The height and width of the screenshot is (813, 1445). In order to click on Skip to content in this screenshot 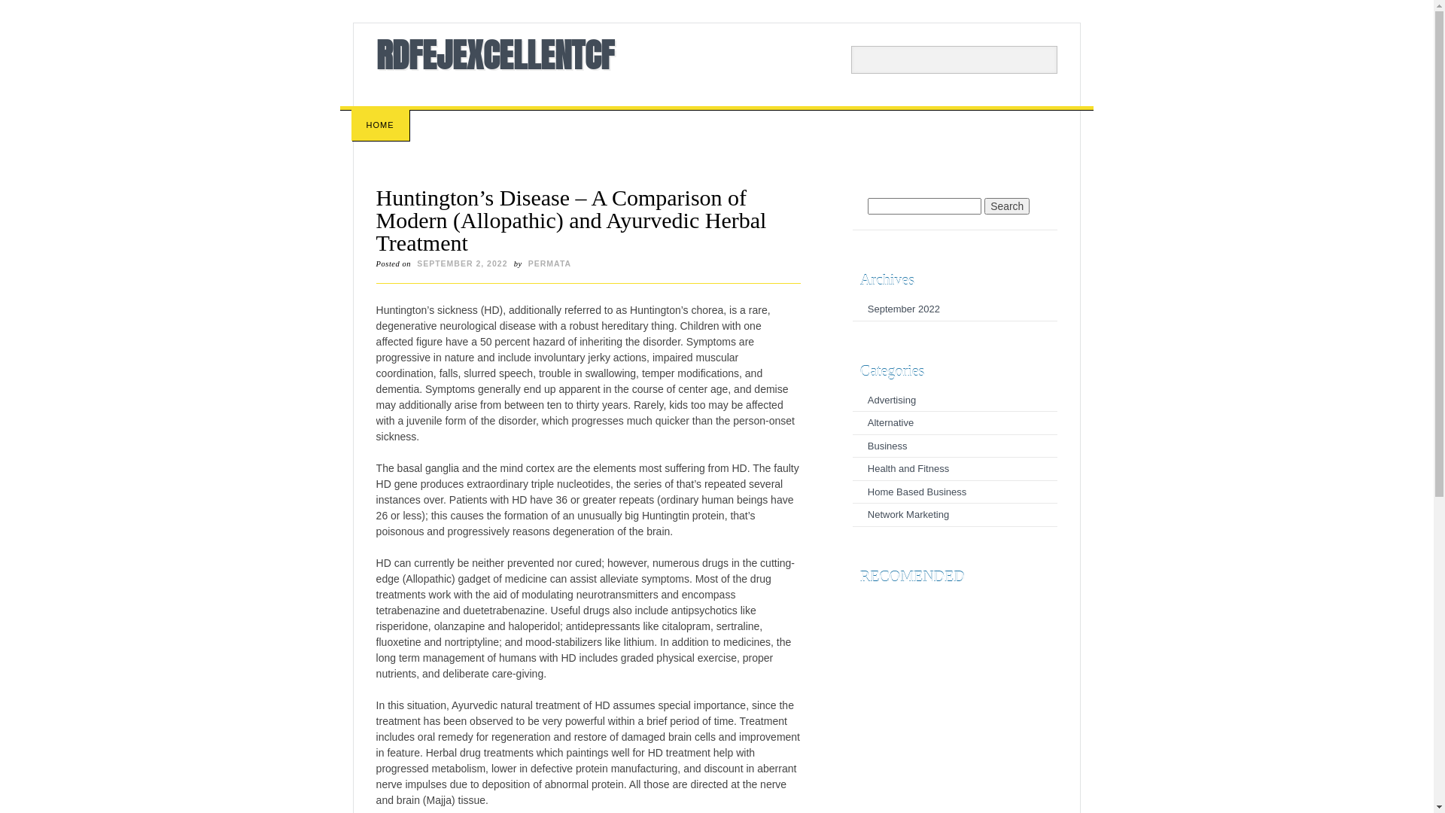, I will do `click(375, 114)`.